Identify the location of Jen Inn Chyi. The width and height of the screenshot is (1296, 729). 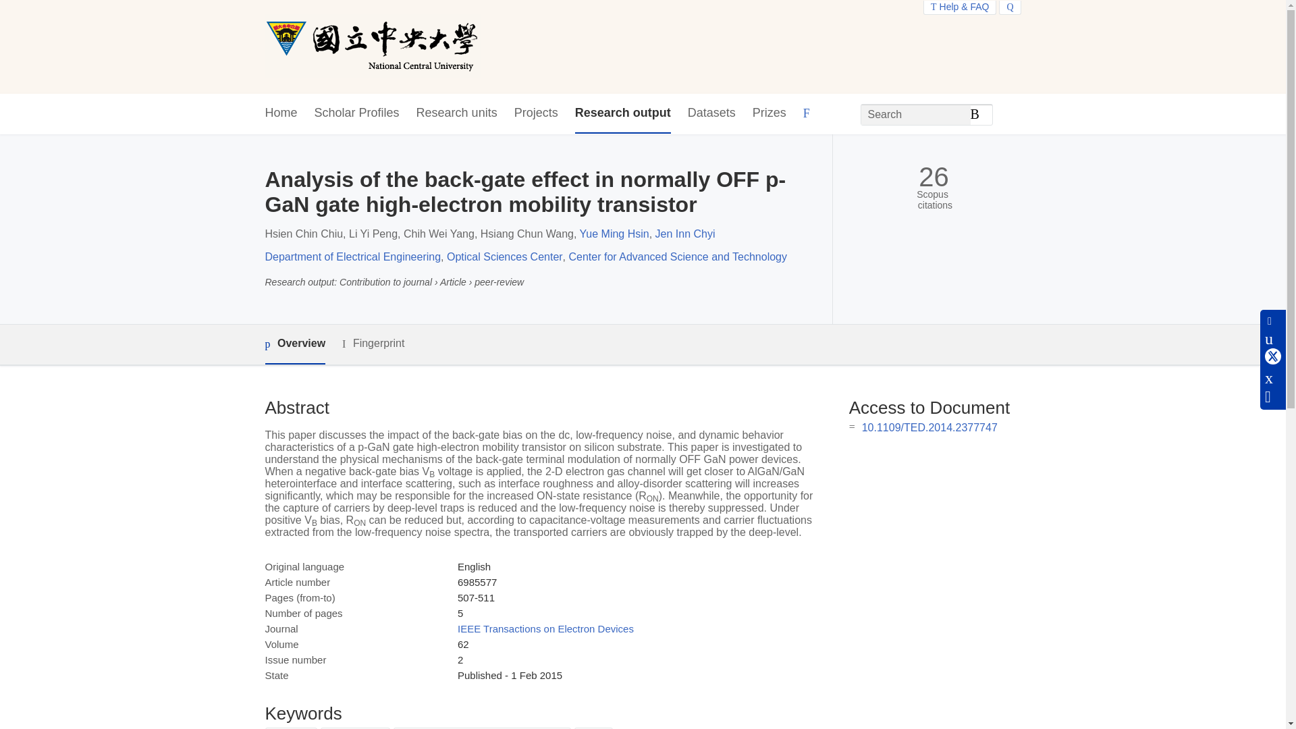
(685, 234).